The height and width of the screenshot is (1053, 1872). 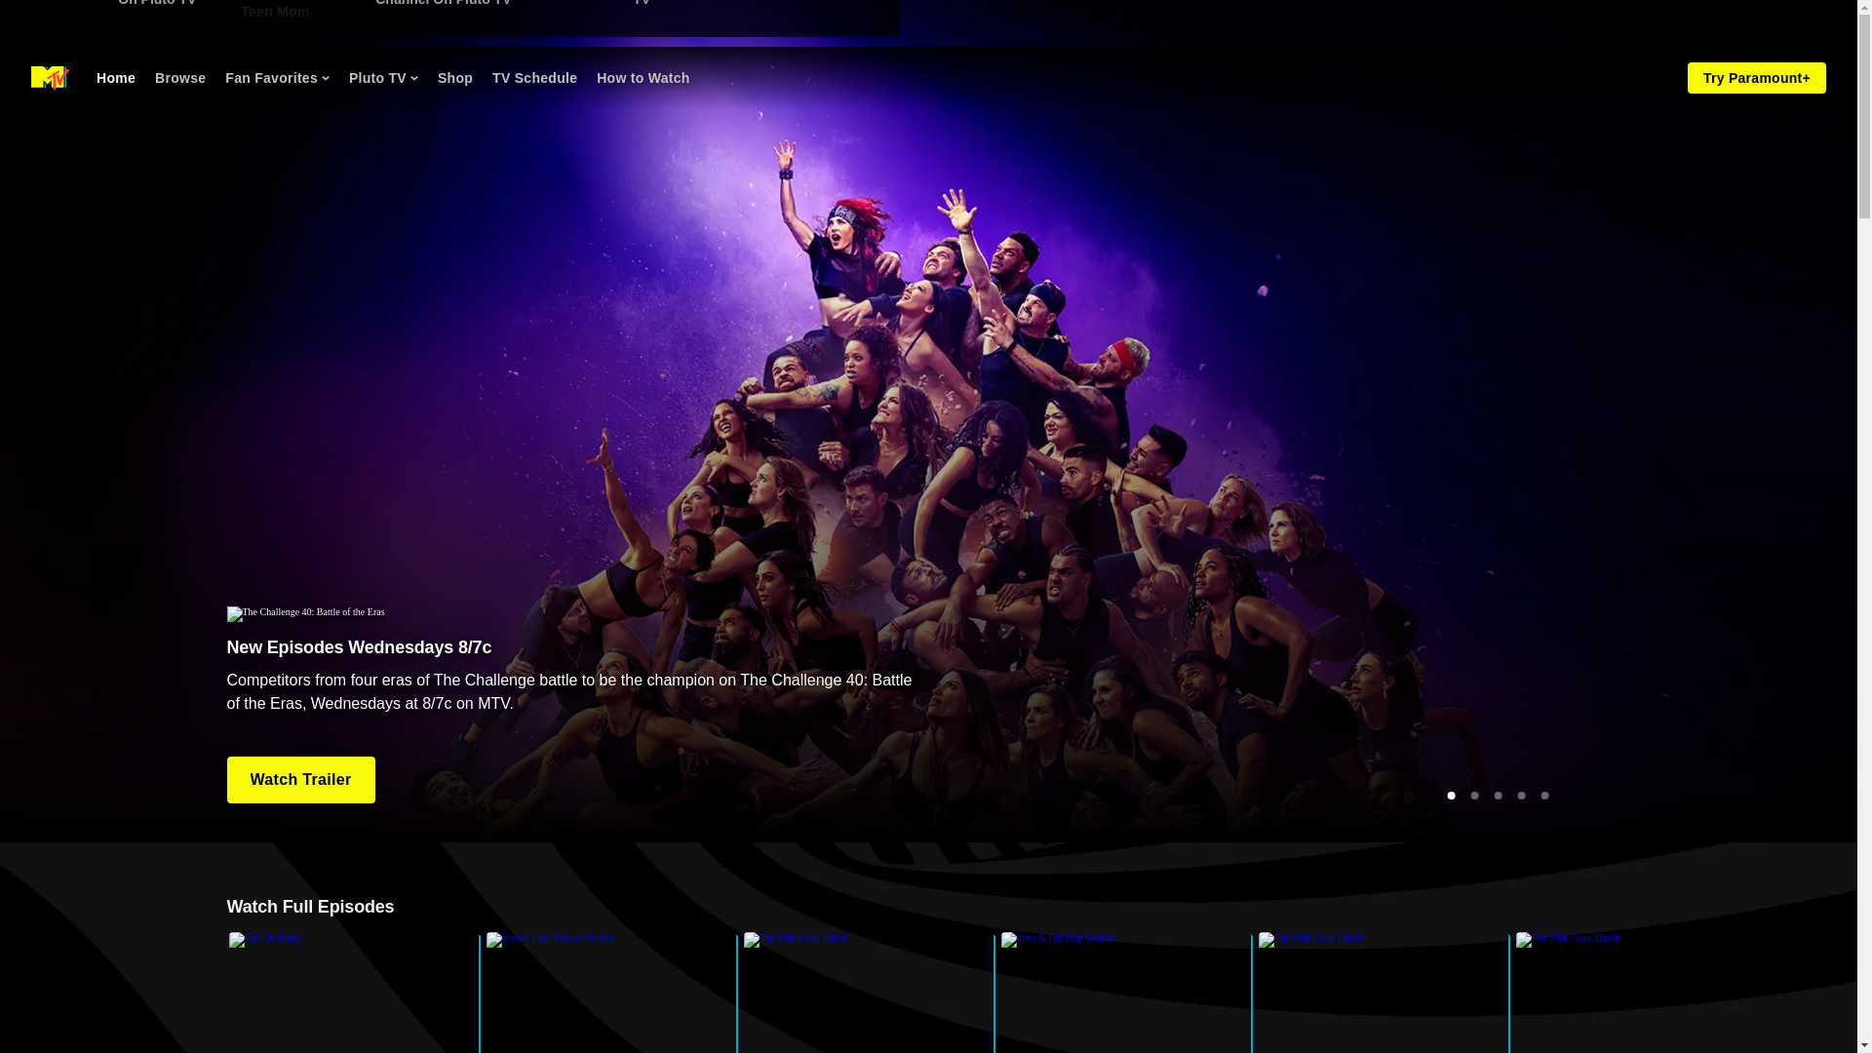 I want to click on false, so click(x=643, y=78).